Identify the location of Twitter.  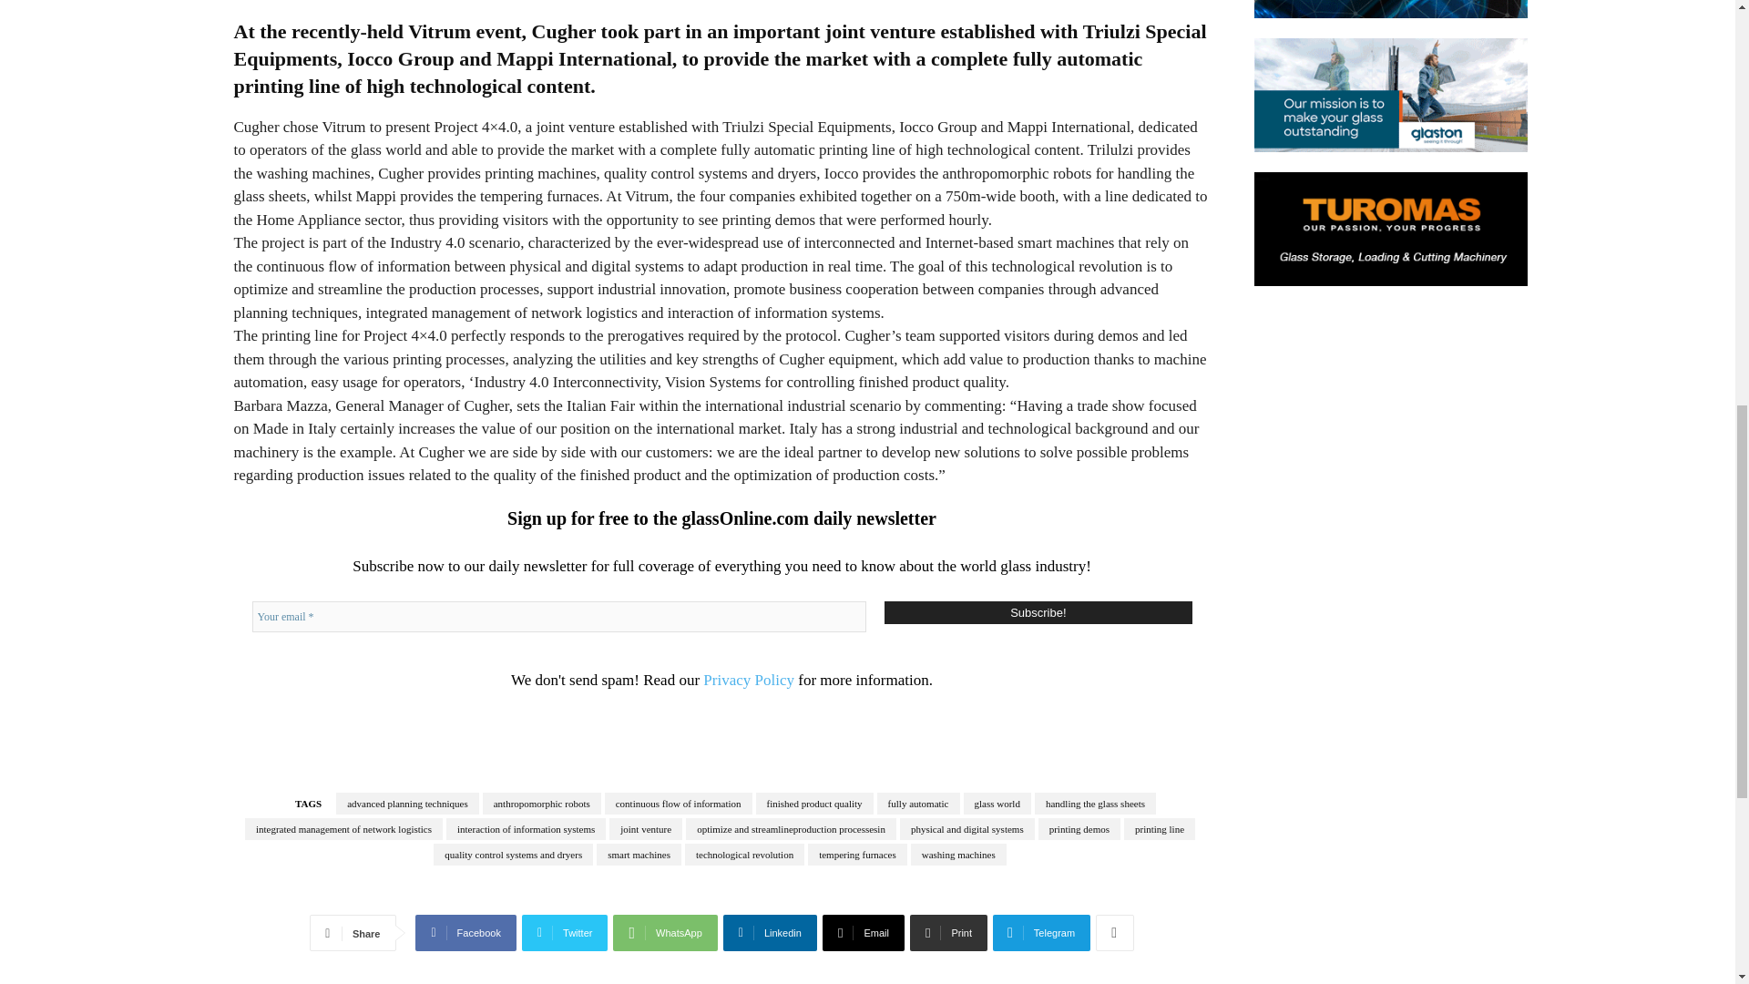
(565, 933).